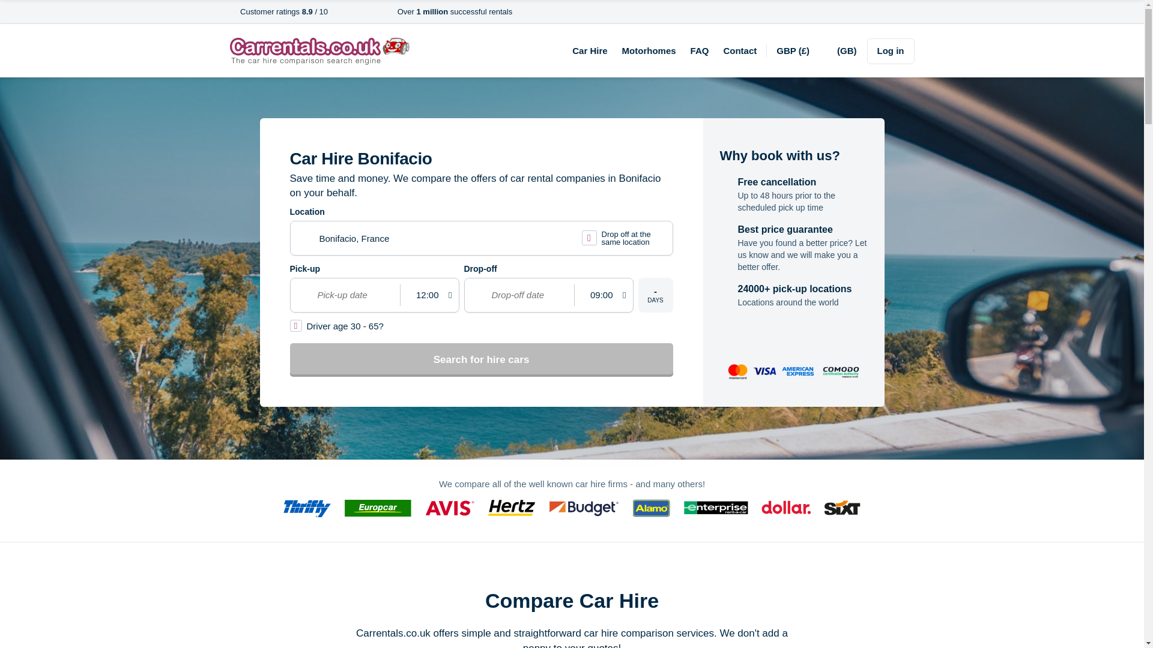  What do you see at coordinates (739, 50) in the screenshot?
I see `Contact` at bounding box center [739, 50].